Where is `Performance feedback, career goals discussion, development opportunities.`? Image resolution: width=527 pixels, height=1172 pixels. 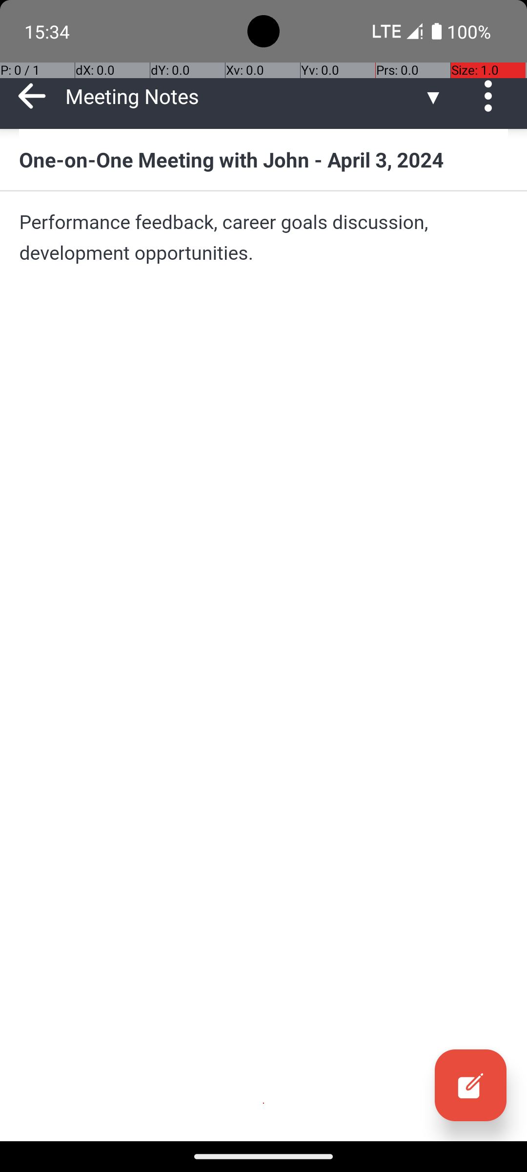
Performance feedback, career goals discussion, development opportunities. is located at coordinates (263, 237).